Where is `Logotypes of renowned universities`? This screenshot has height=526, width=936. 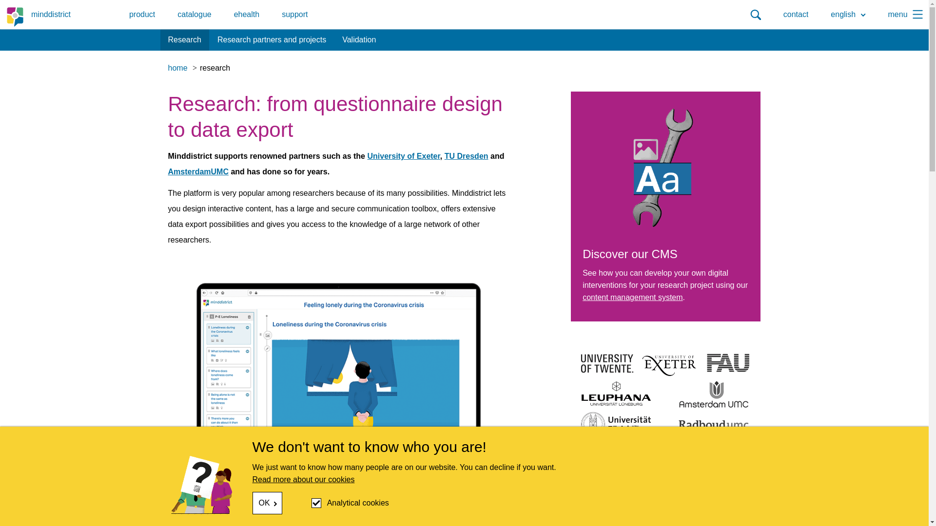
Logotypes of renowned universities is located at coordinates (665, 394).